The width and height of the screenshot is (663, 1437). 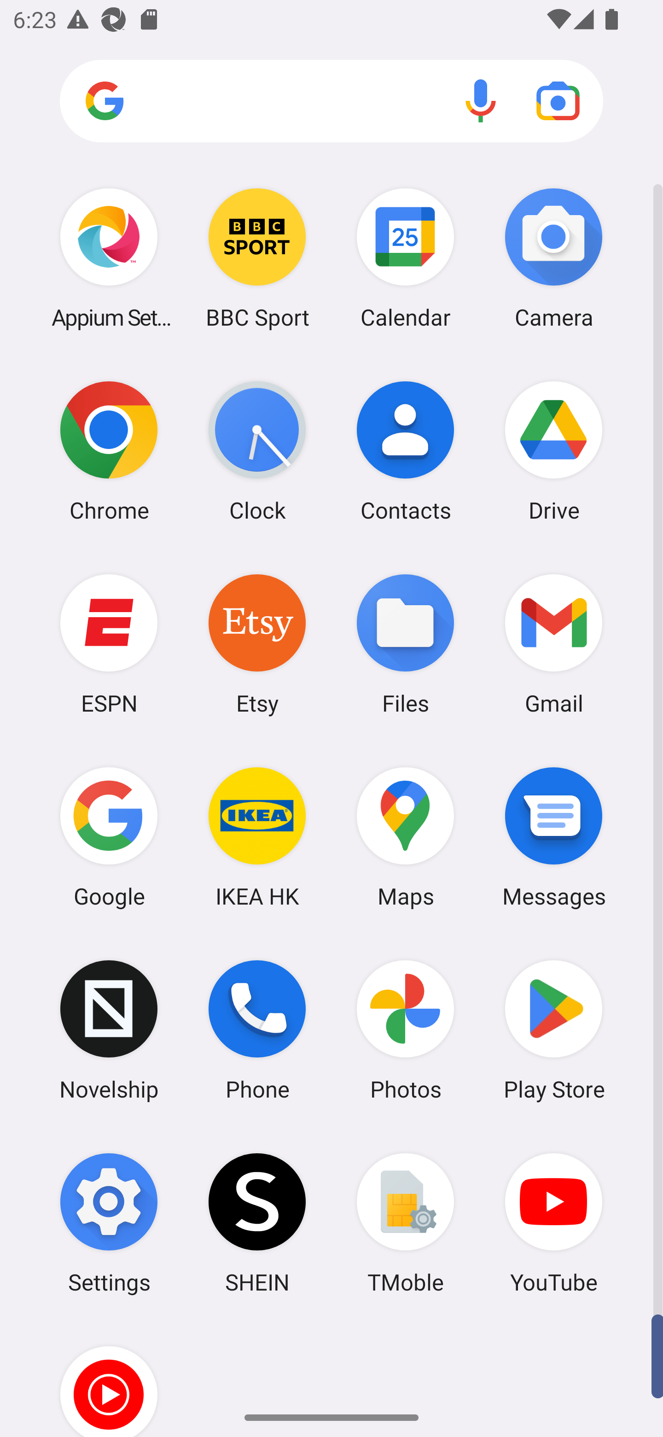 What do you see at coordinates (257, 643) in the screenshot?
I see `Etsy` at bounding box center [257, 643].